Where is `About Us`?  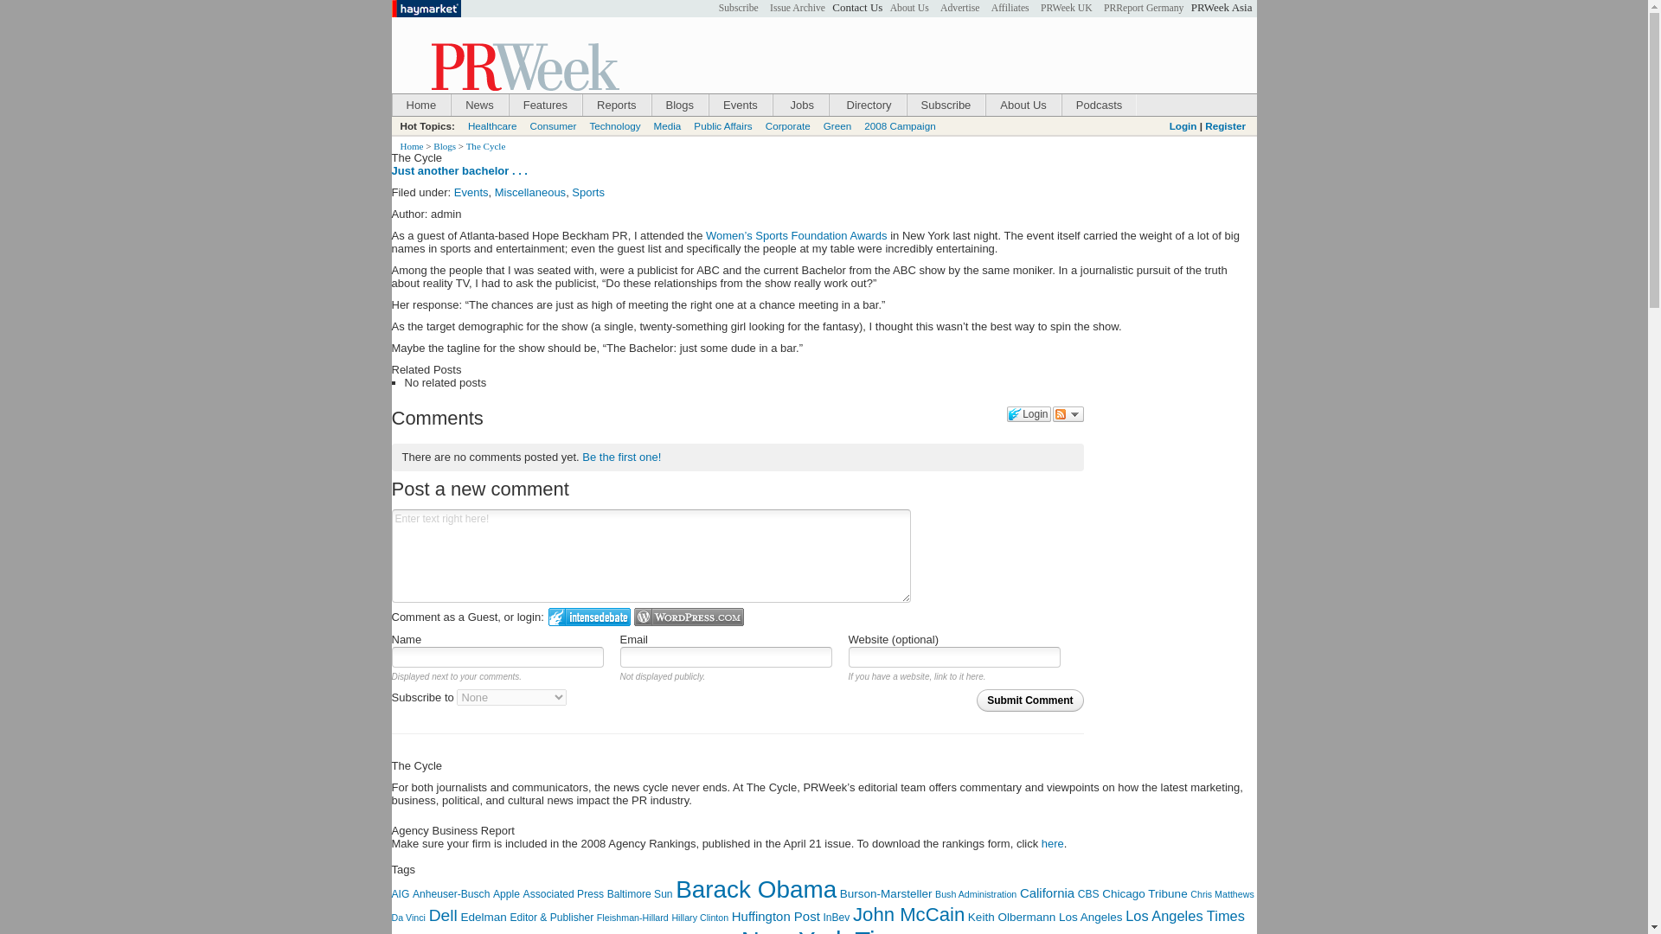
About Us is located at coordinates (909, 9).